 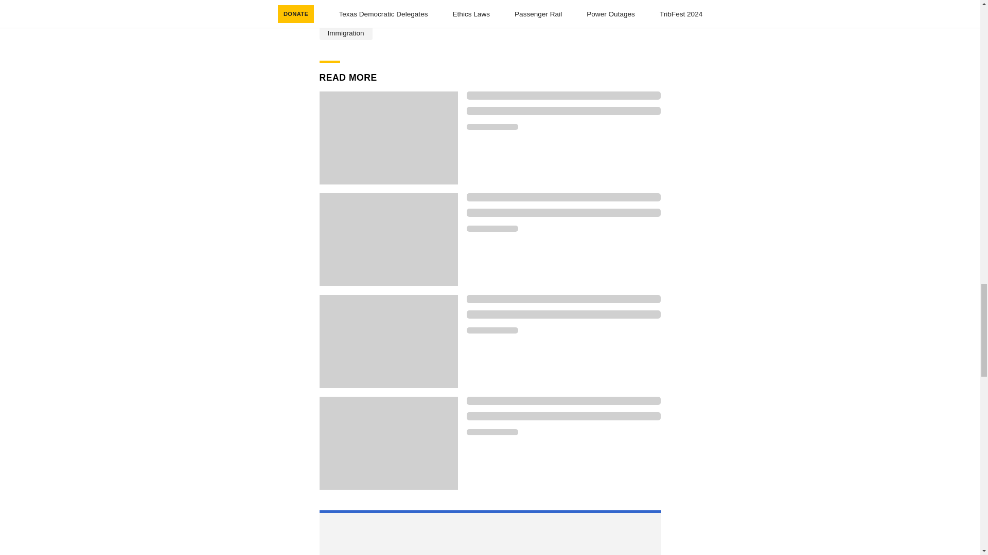 I want to click on Loading indicator, so click(x=563, y=111).